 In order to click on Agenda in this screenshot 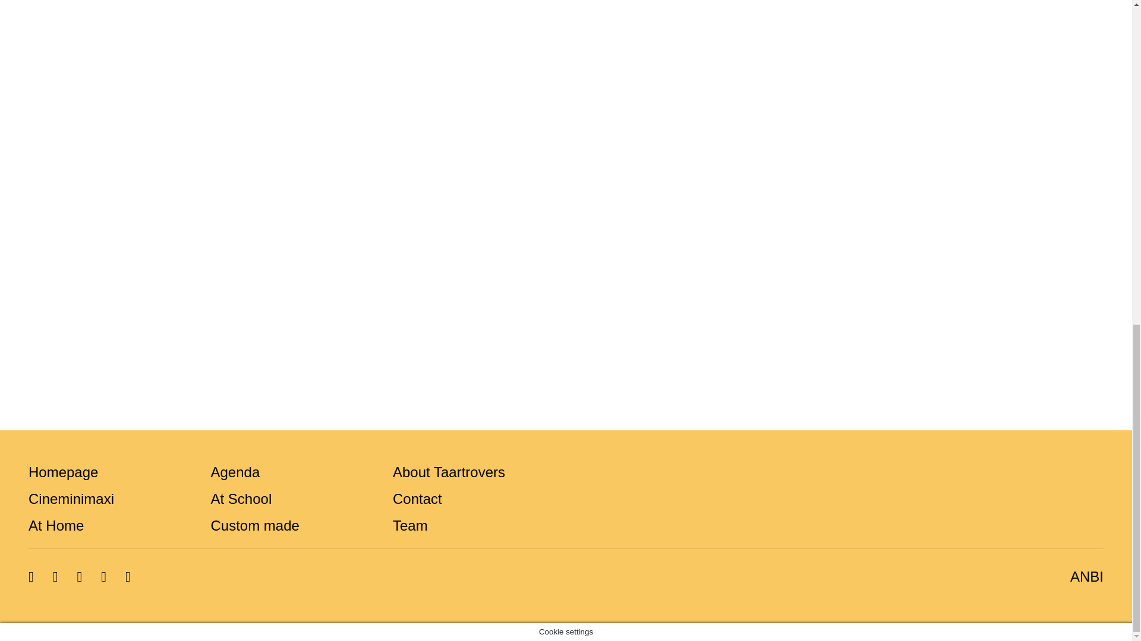, I will do `click(235, 471)`.